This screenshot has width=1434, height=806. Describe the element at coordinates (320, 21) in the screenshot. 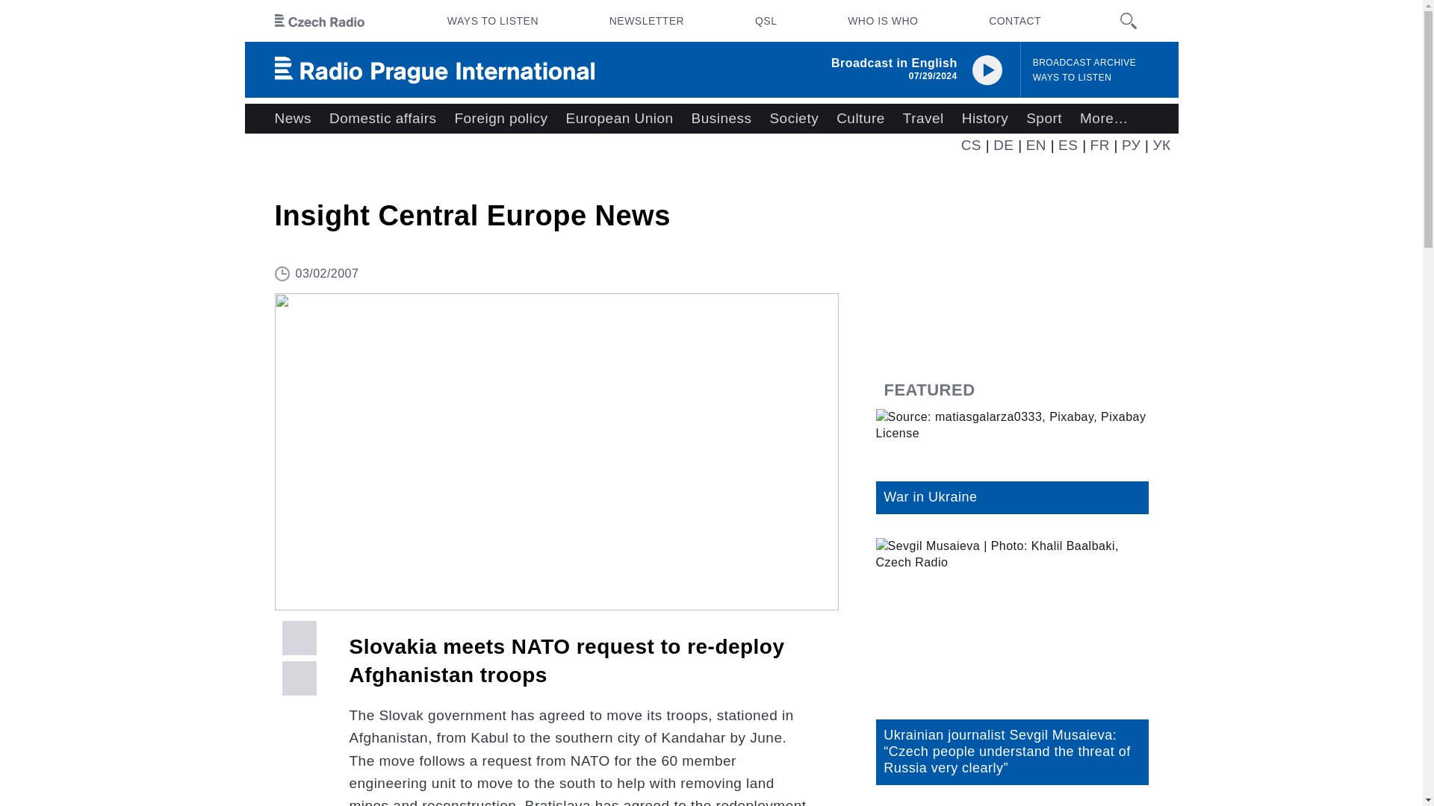

I see `Czech Radio` at that location.